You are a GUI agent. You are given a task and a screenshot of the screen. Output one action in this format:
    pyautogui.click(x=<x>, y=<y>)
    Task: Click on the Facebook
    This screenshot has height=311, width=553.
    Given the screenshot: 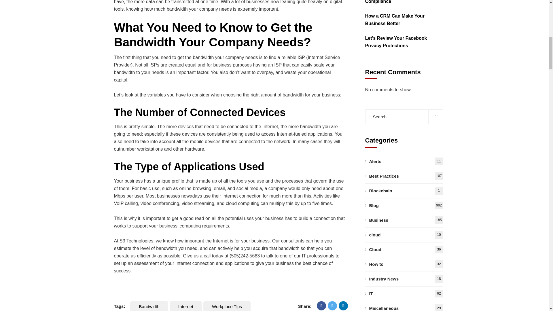 What is the action you would take?
    pyautogui.click(x=321, y=306)
    